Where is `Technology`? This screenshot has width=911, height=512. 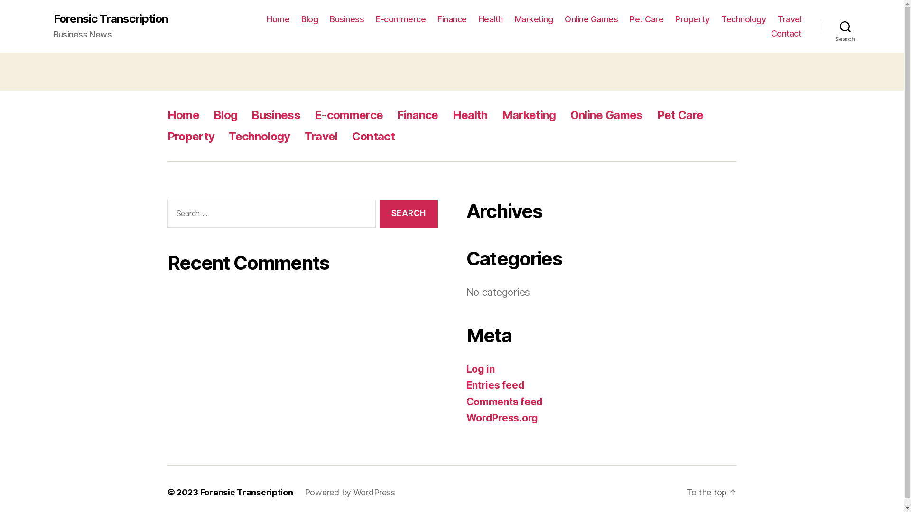
Technology is located at coordinates (744, 19).